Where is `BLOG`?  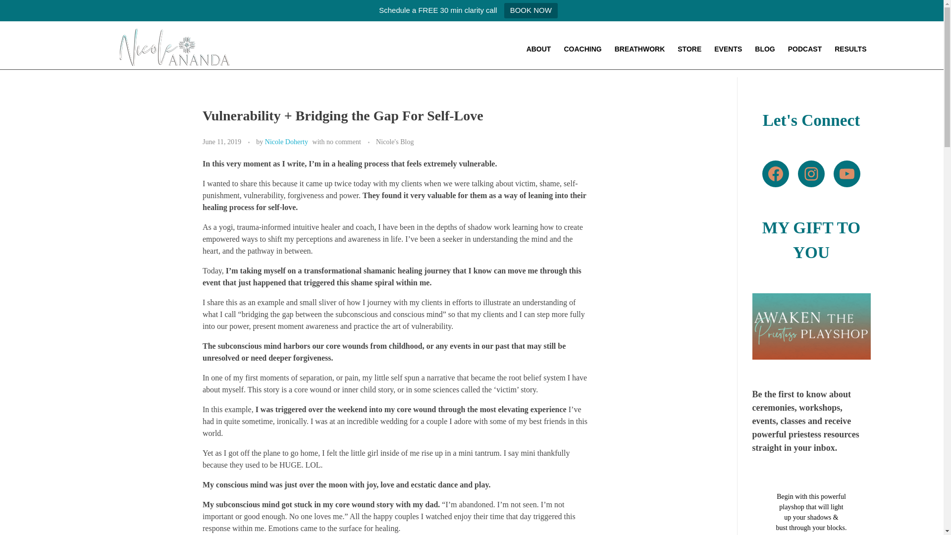 BLOG is located at coordinates (764, 50).